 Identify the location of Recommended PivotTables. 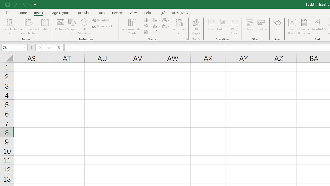
(28, 26).